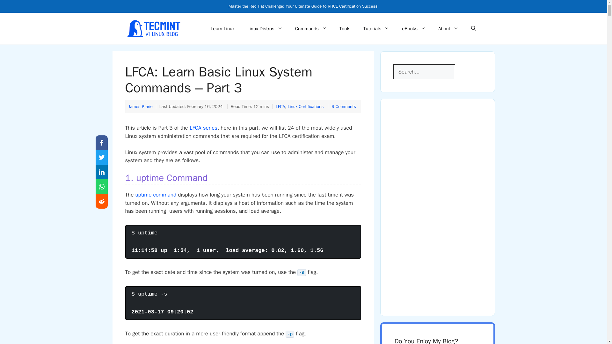 This screenshot has height=344, width=612. Describe the element at coordinates (376, 29) in the screenshot. I see `Tutorials` at that location.